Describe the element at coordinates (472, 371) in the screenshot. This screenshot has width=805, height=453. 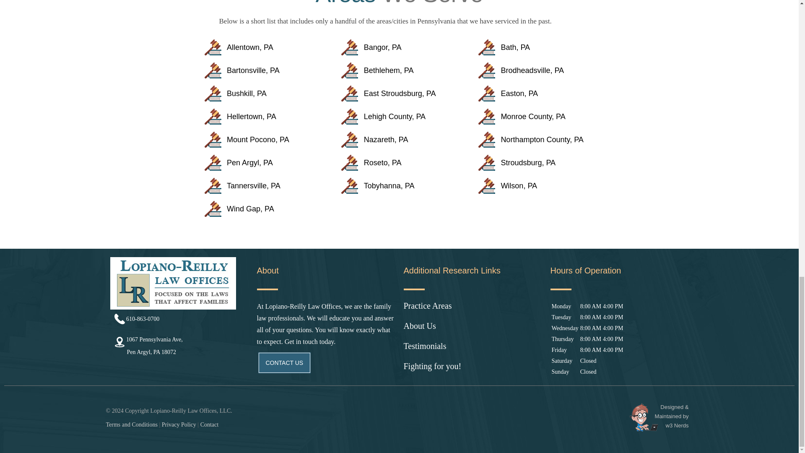
I see `Terms and Conditions` at that location.